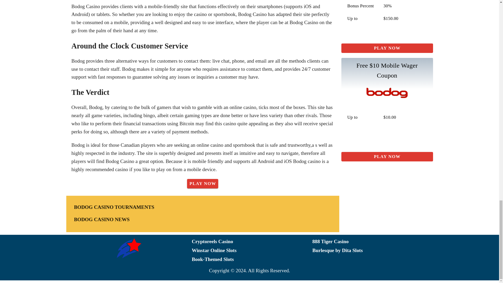 This screenshot has width=503, height=283. I want to click on PLAY NOW, so click(203, 183).